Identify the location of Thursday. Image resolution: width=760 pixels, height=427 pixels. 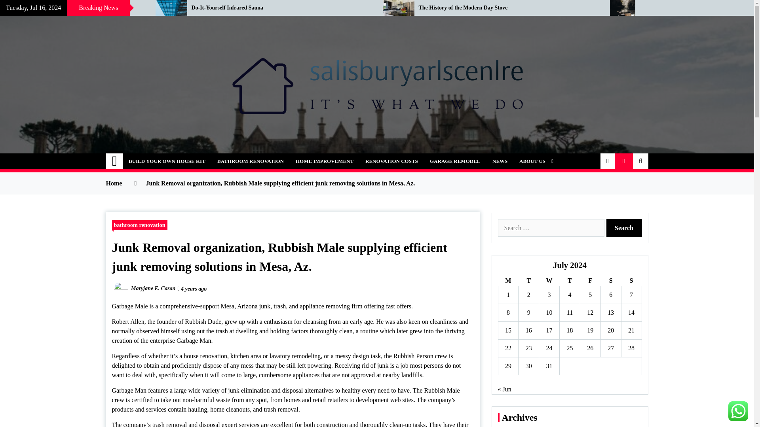
(570, 281).